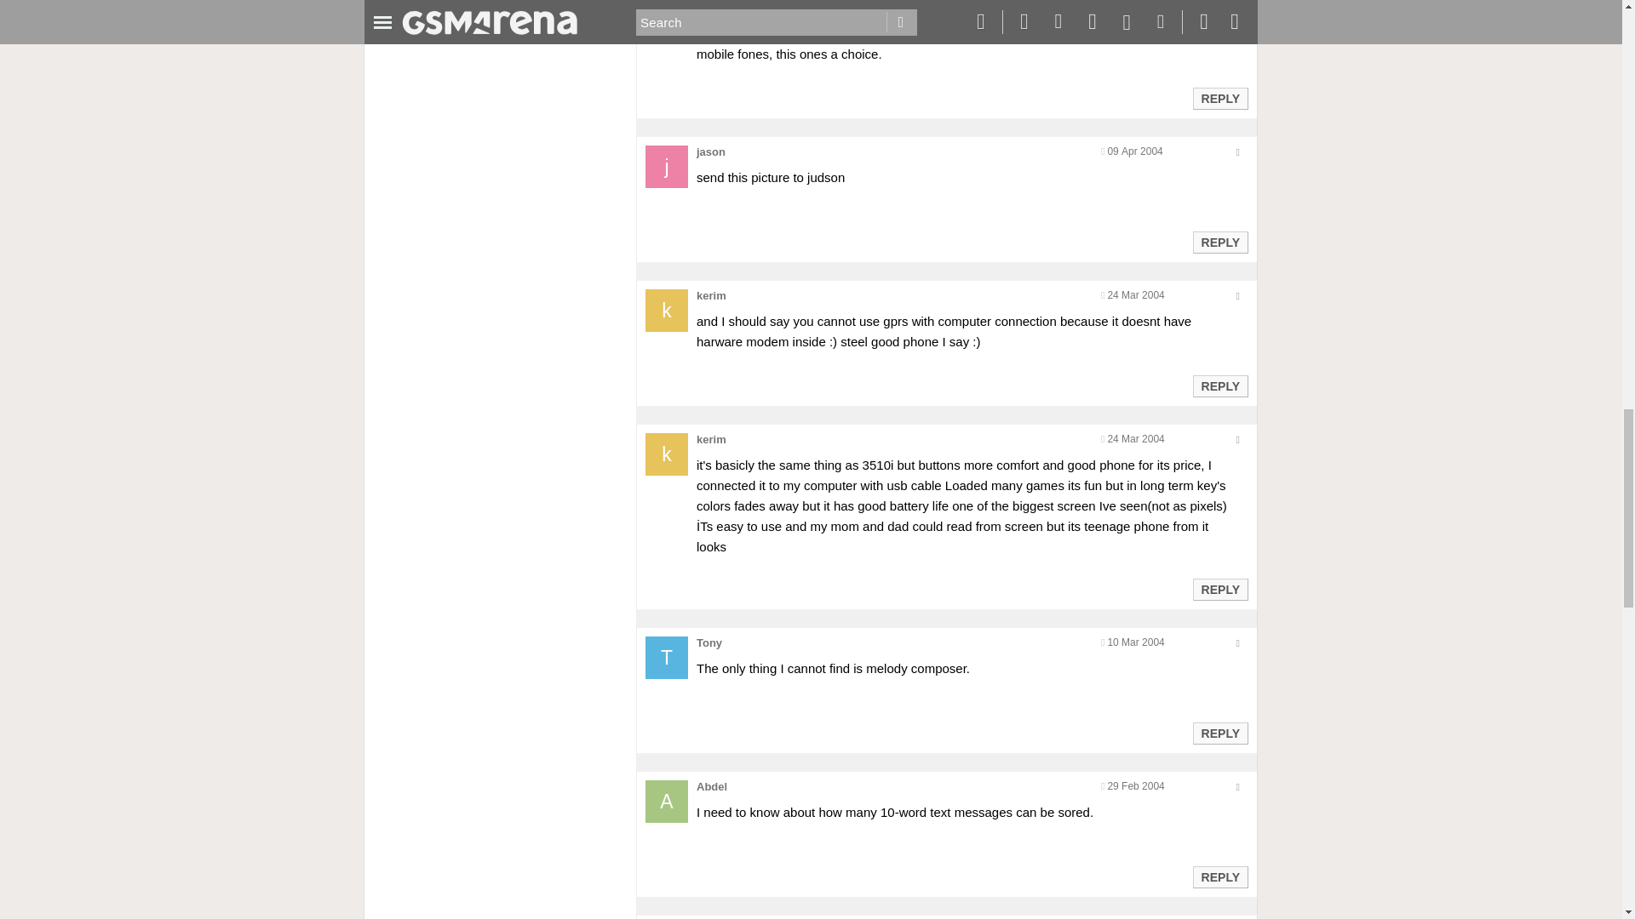  Describe the element at coordinates (1219, 589) in the screenshot. I see `Reply to this post` at that location.